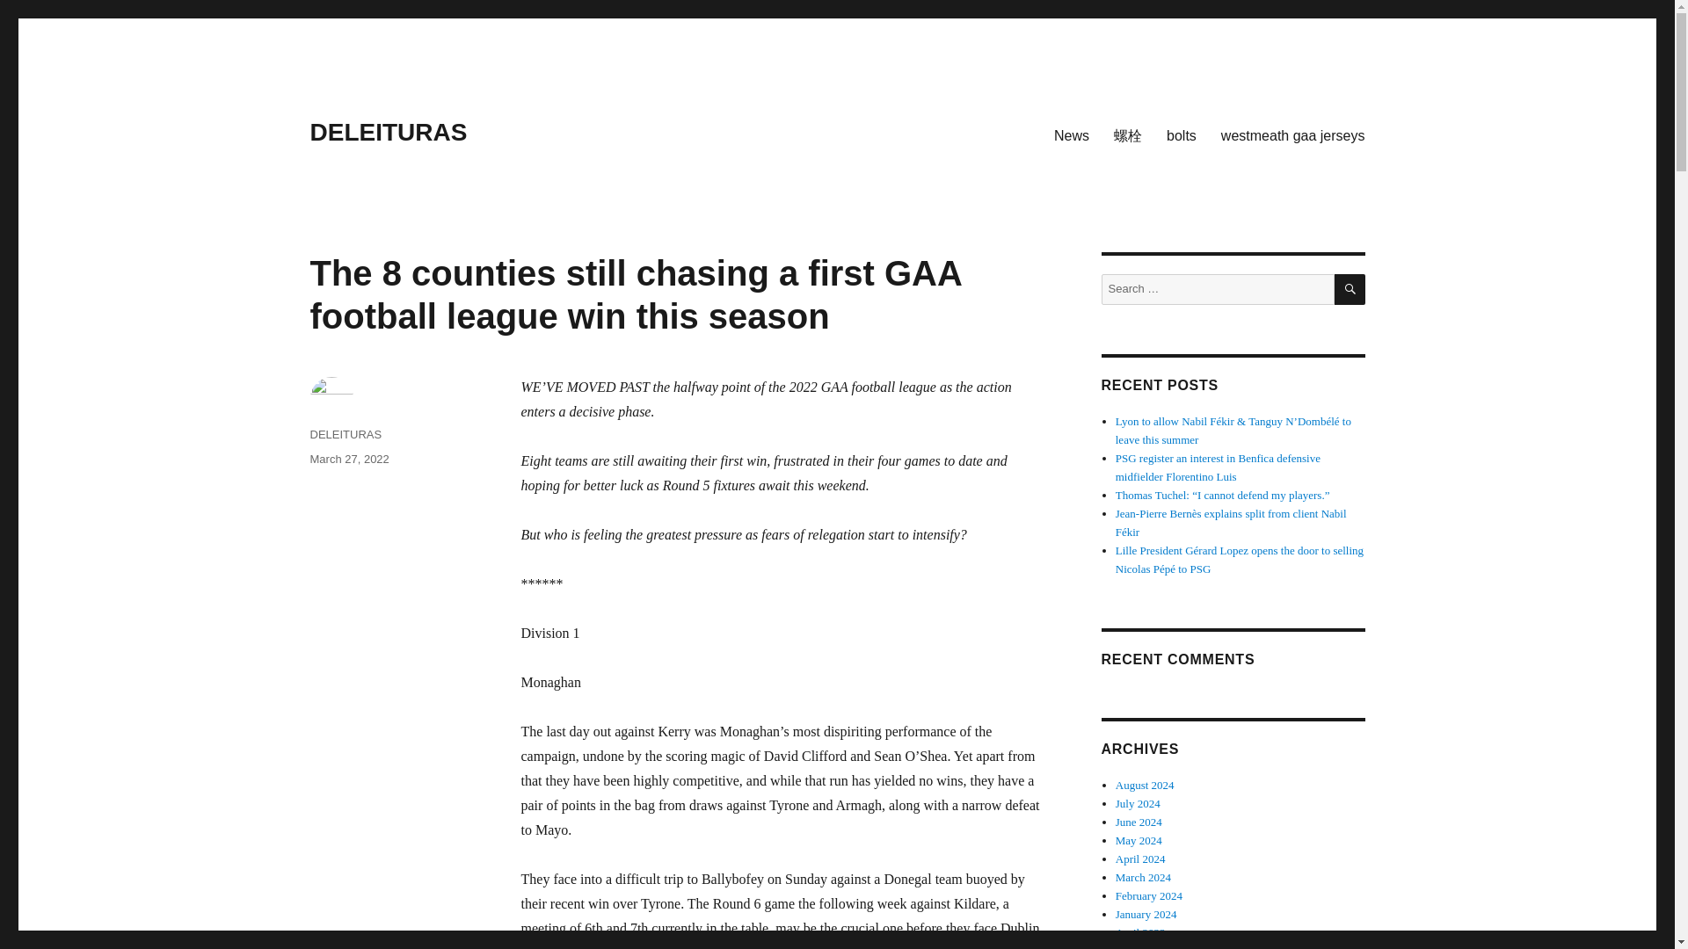  Describe the element at coordinates (1350, 289) in the screenshot. I see `SEARCH` at that location.